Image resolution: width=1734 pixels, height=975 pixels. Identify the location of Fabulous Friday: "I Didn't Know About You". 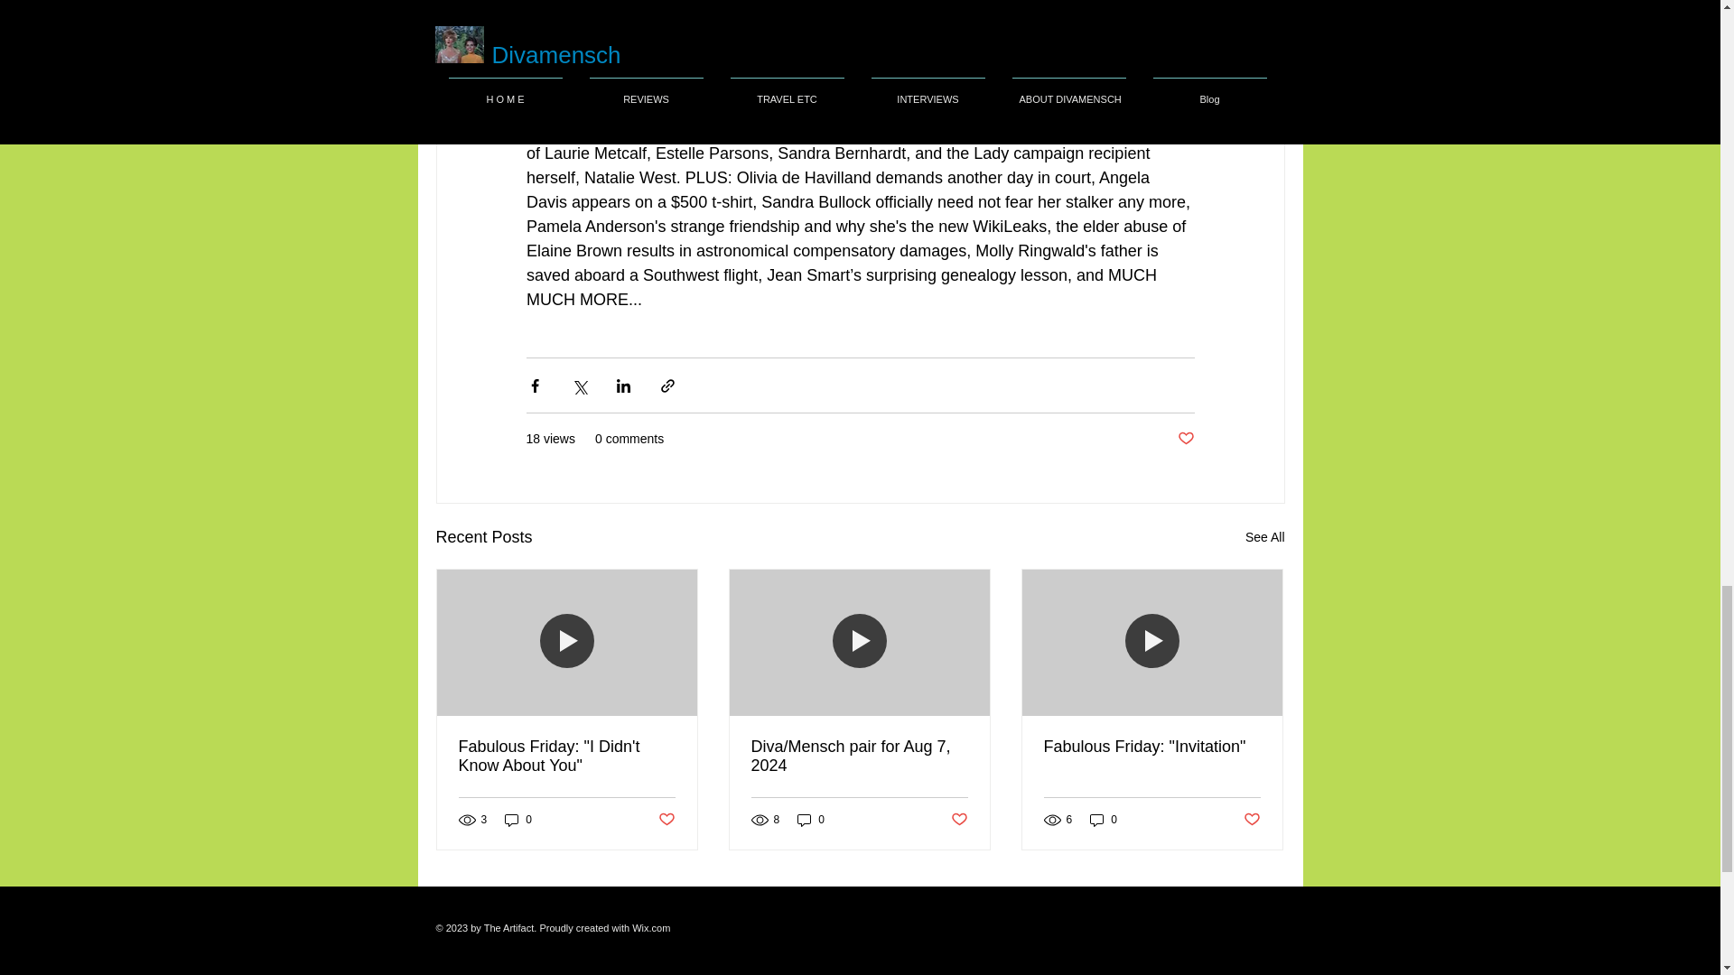
(567, 756).